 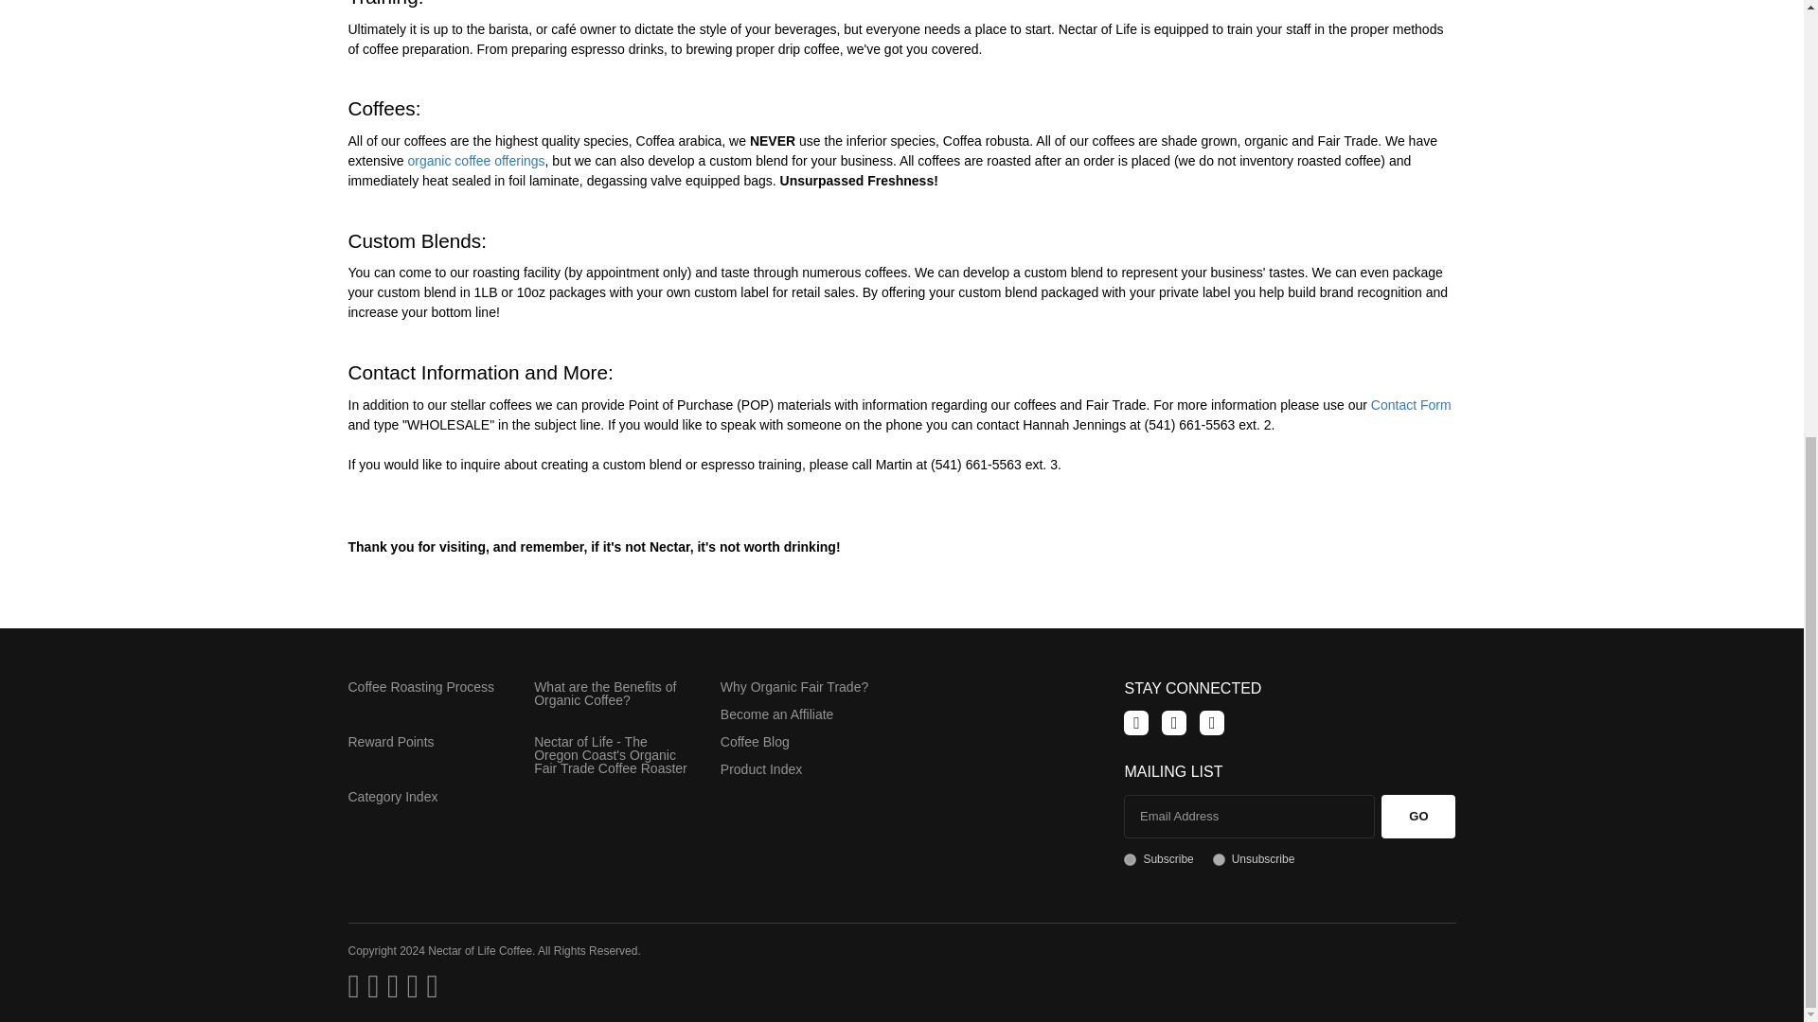 What do you see at coordinates (1130, 859) in the screenshot?
I see `1` at bounding box center [1130, 859].